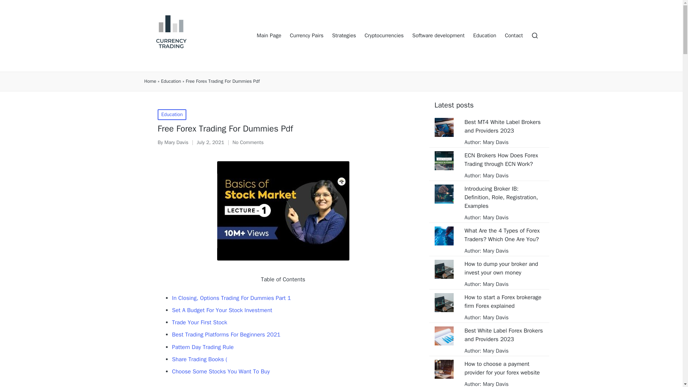 Image resolution: width=688 pixels, height=387 pixels. What do you see at coordinates (269, 36) in the screenshot?
I see `Main Page` at bounding box center [269, 36].